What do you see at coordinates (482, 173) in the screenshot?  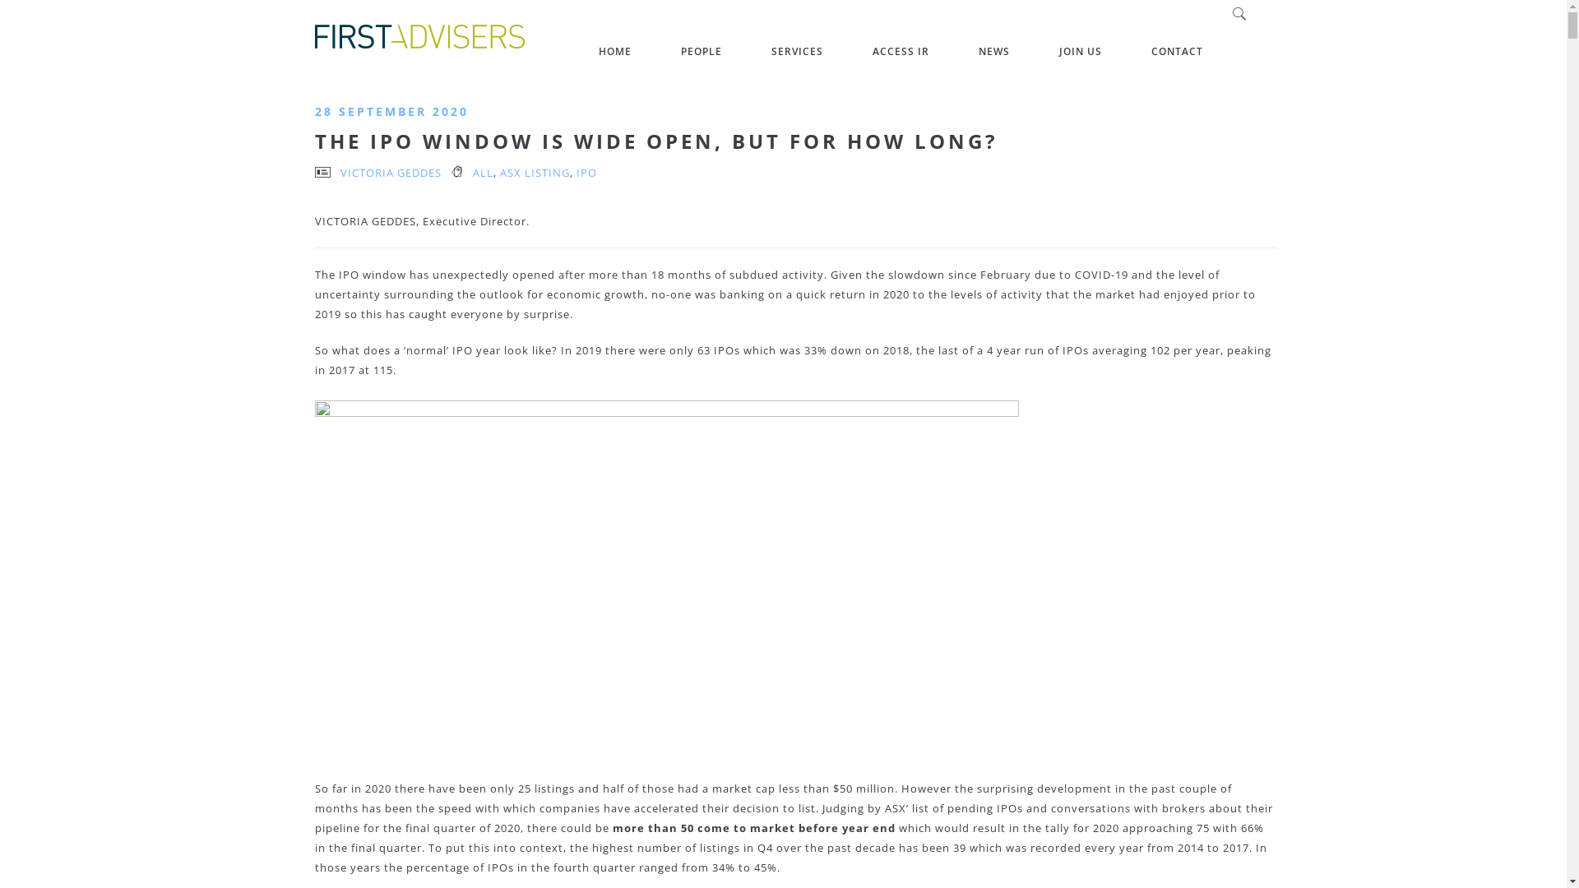 I see `ALL` at bounding box center [482, 173].